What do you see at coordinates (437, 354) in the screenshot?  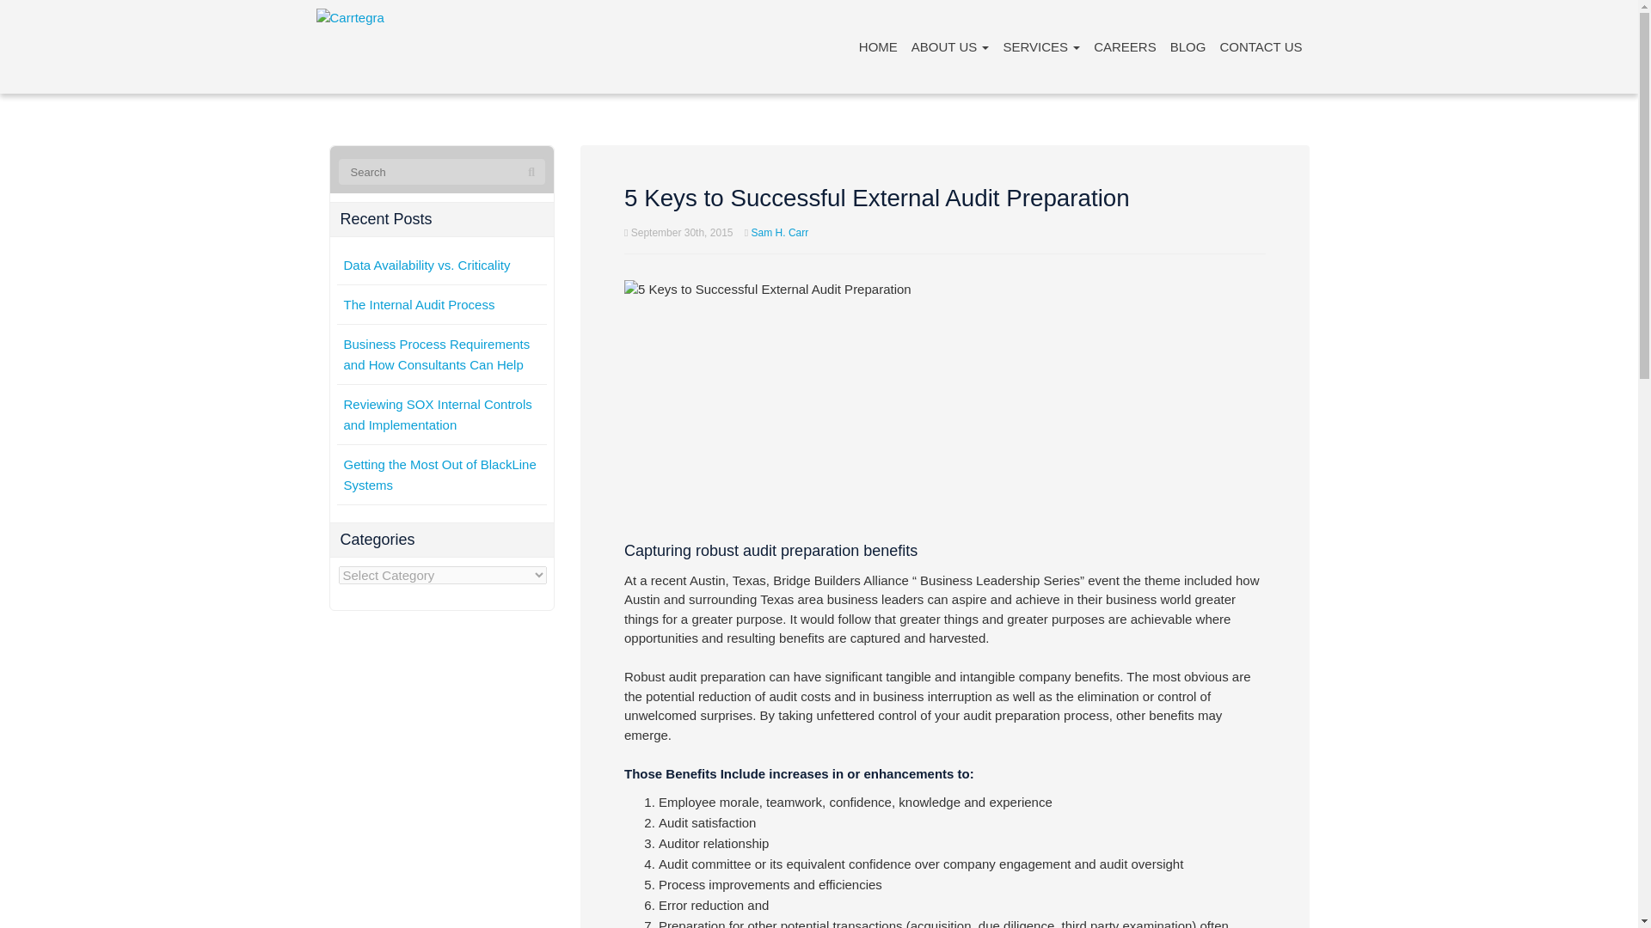 I see `Business Process Requirements and How Consultants Can Help` at bounding box center [437, 354].